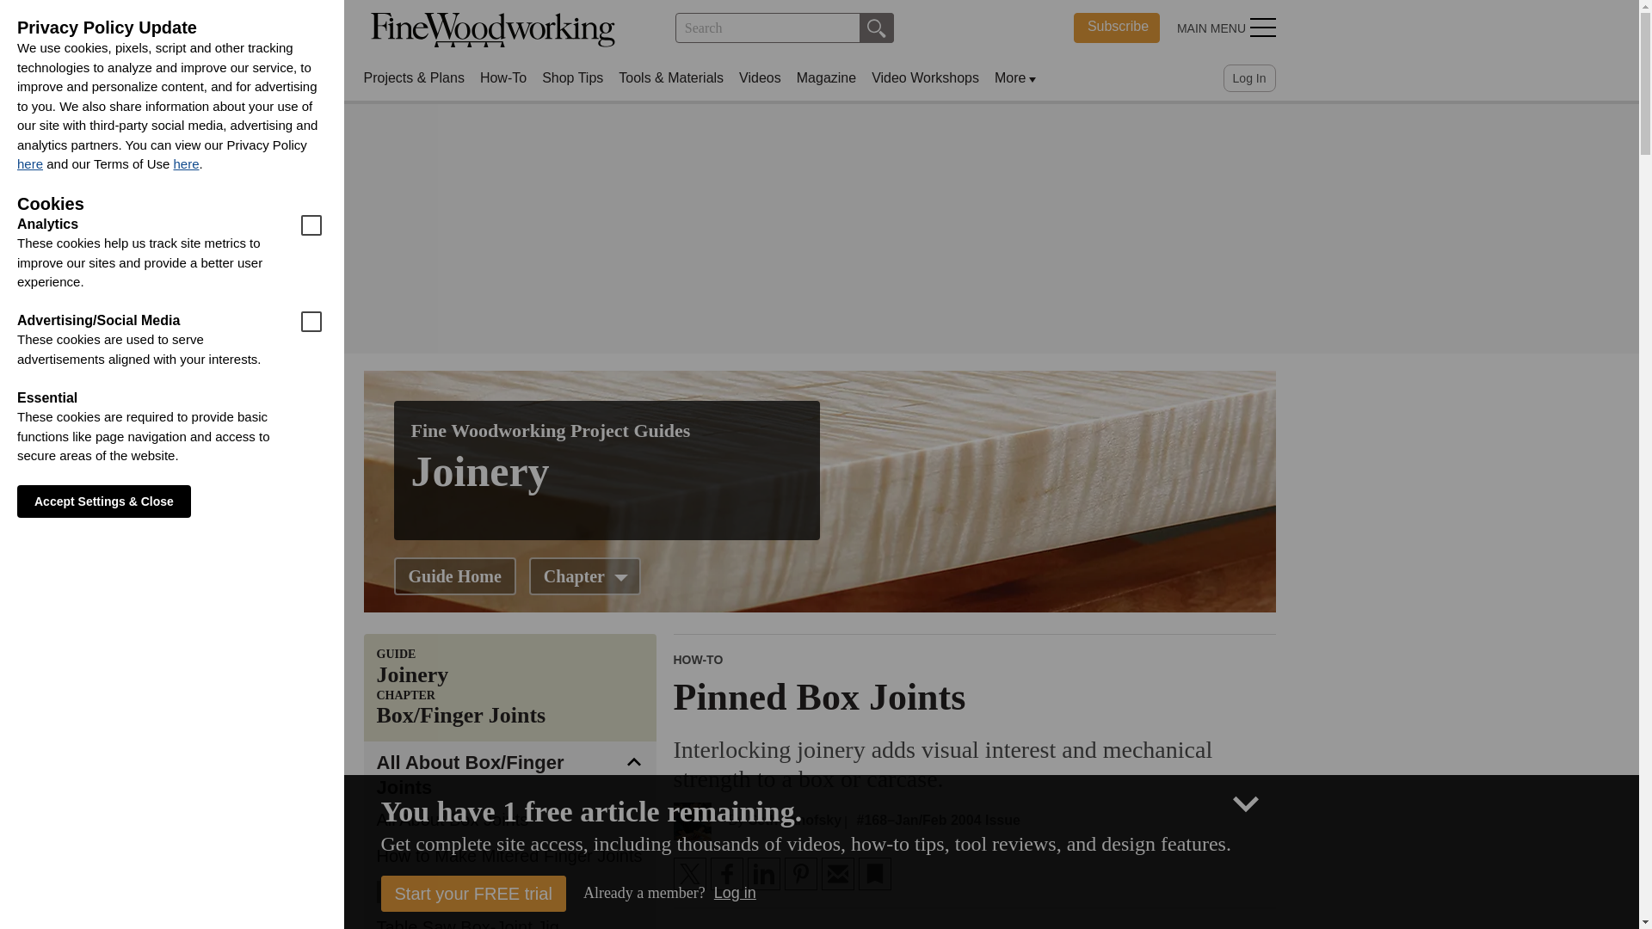 Image resolution: width=1652 pixels, height=929 pixels. Describe the element at coordinates (1010, 77) in the screenshot. I see `More` at that location.